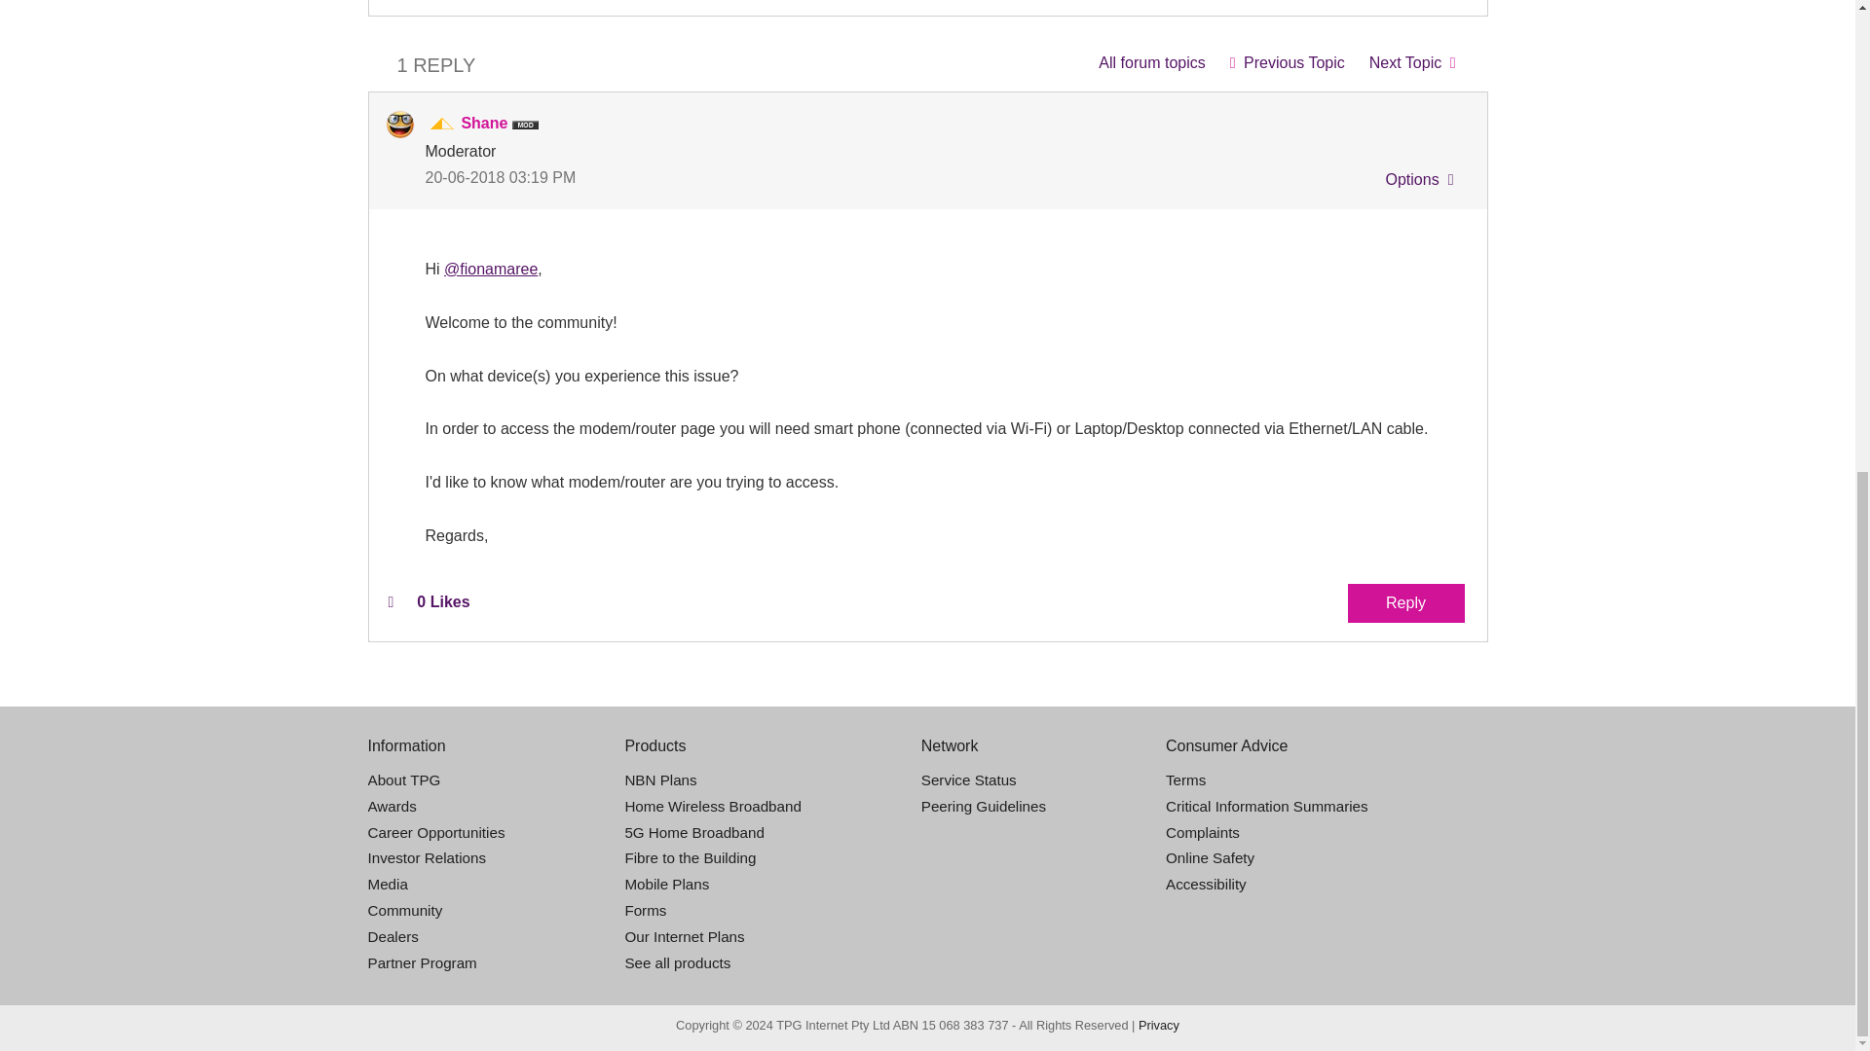 This screenshot has height=1051, width=1870. What do you see at coordinates (442, 125) in the screenshot?
I see `Moderator` at bounding box center [442, 125].